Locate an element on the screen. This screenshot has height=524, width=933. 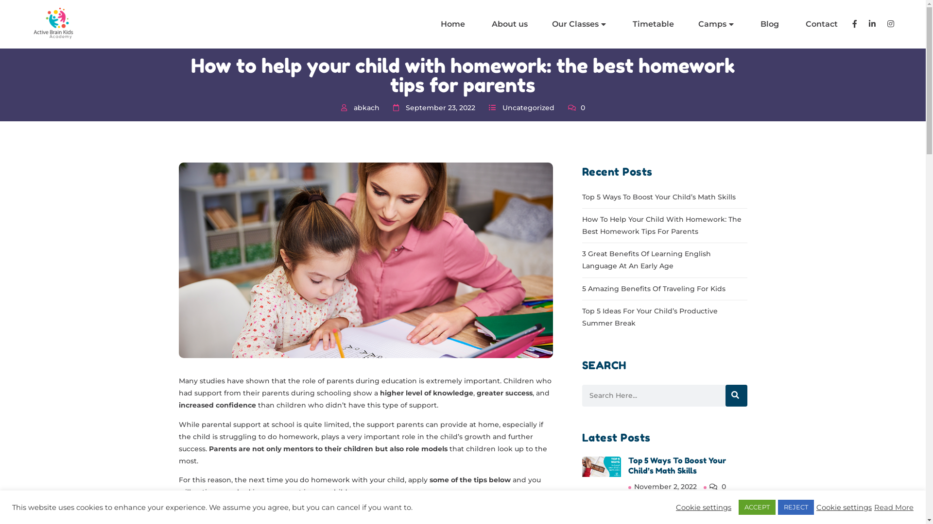
Instagram is located at coordinates (657, 382).